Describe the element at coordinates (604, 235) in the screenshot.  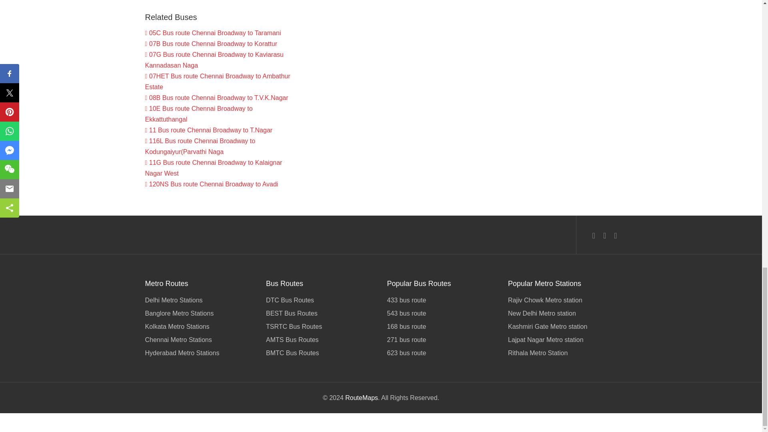
I see `Twitter` at that location.